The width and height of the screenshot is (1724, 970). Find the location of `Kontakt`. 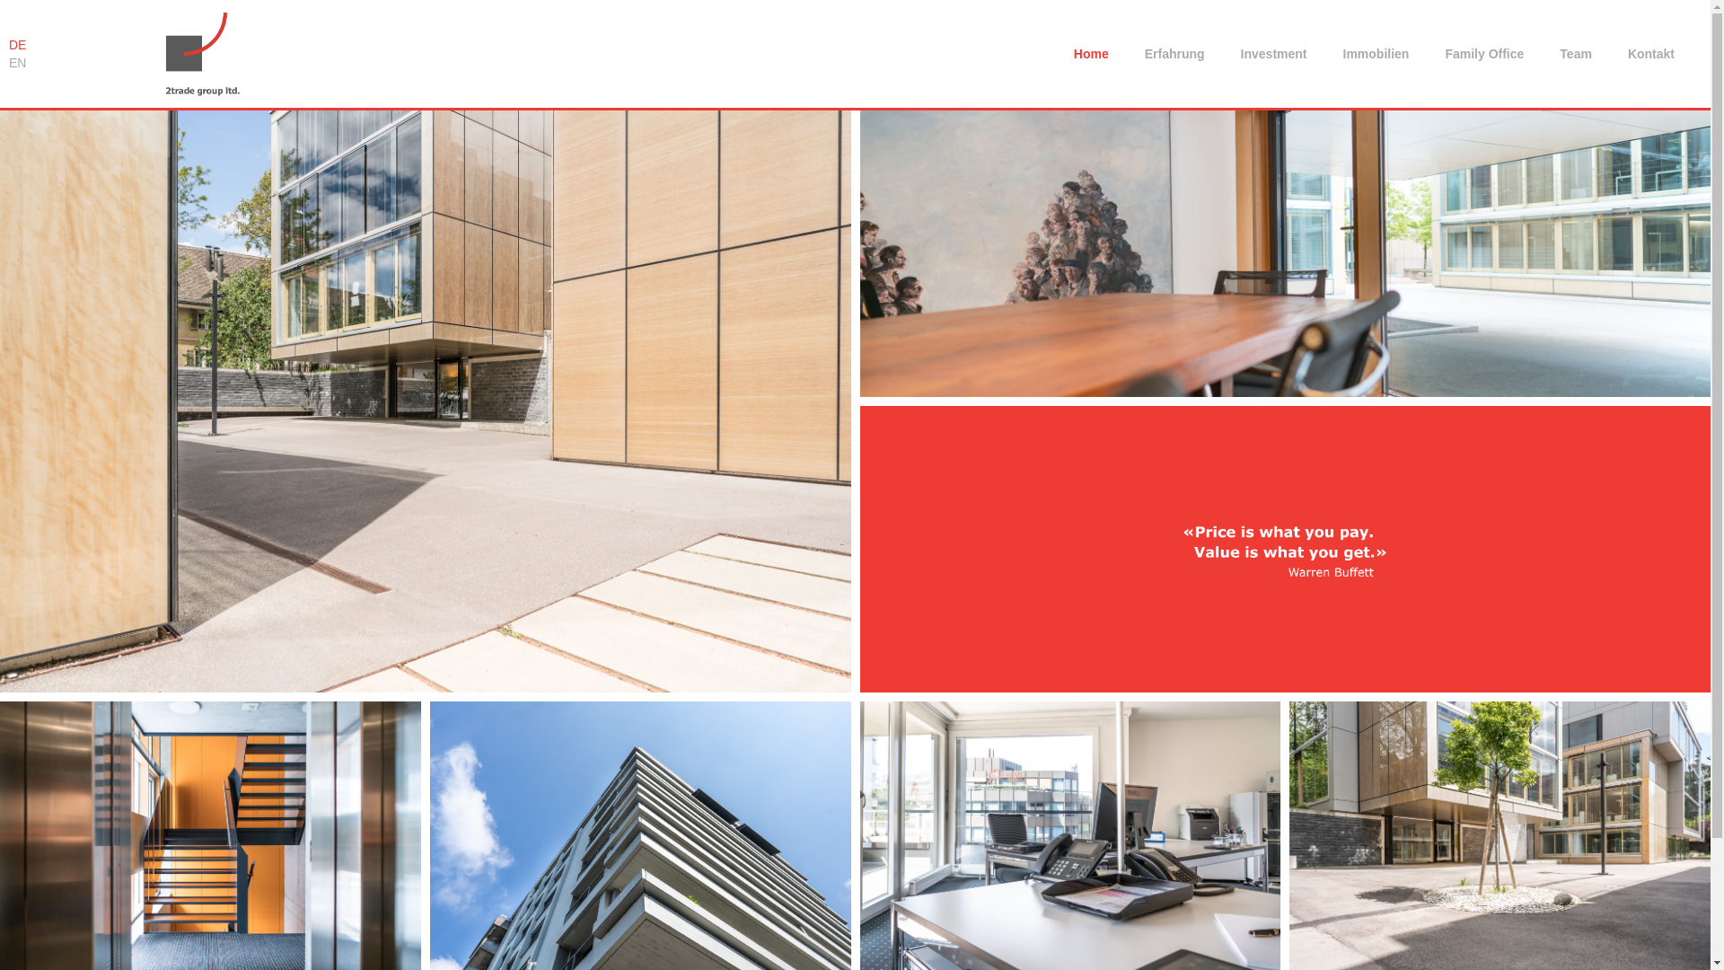

Kontakt is located at coordinates (1651, 54).